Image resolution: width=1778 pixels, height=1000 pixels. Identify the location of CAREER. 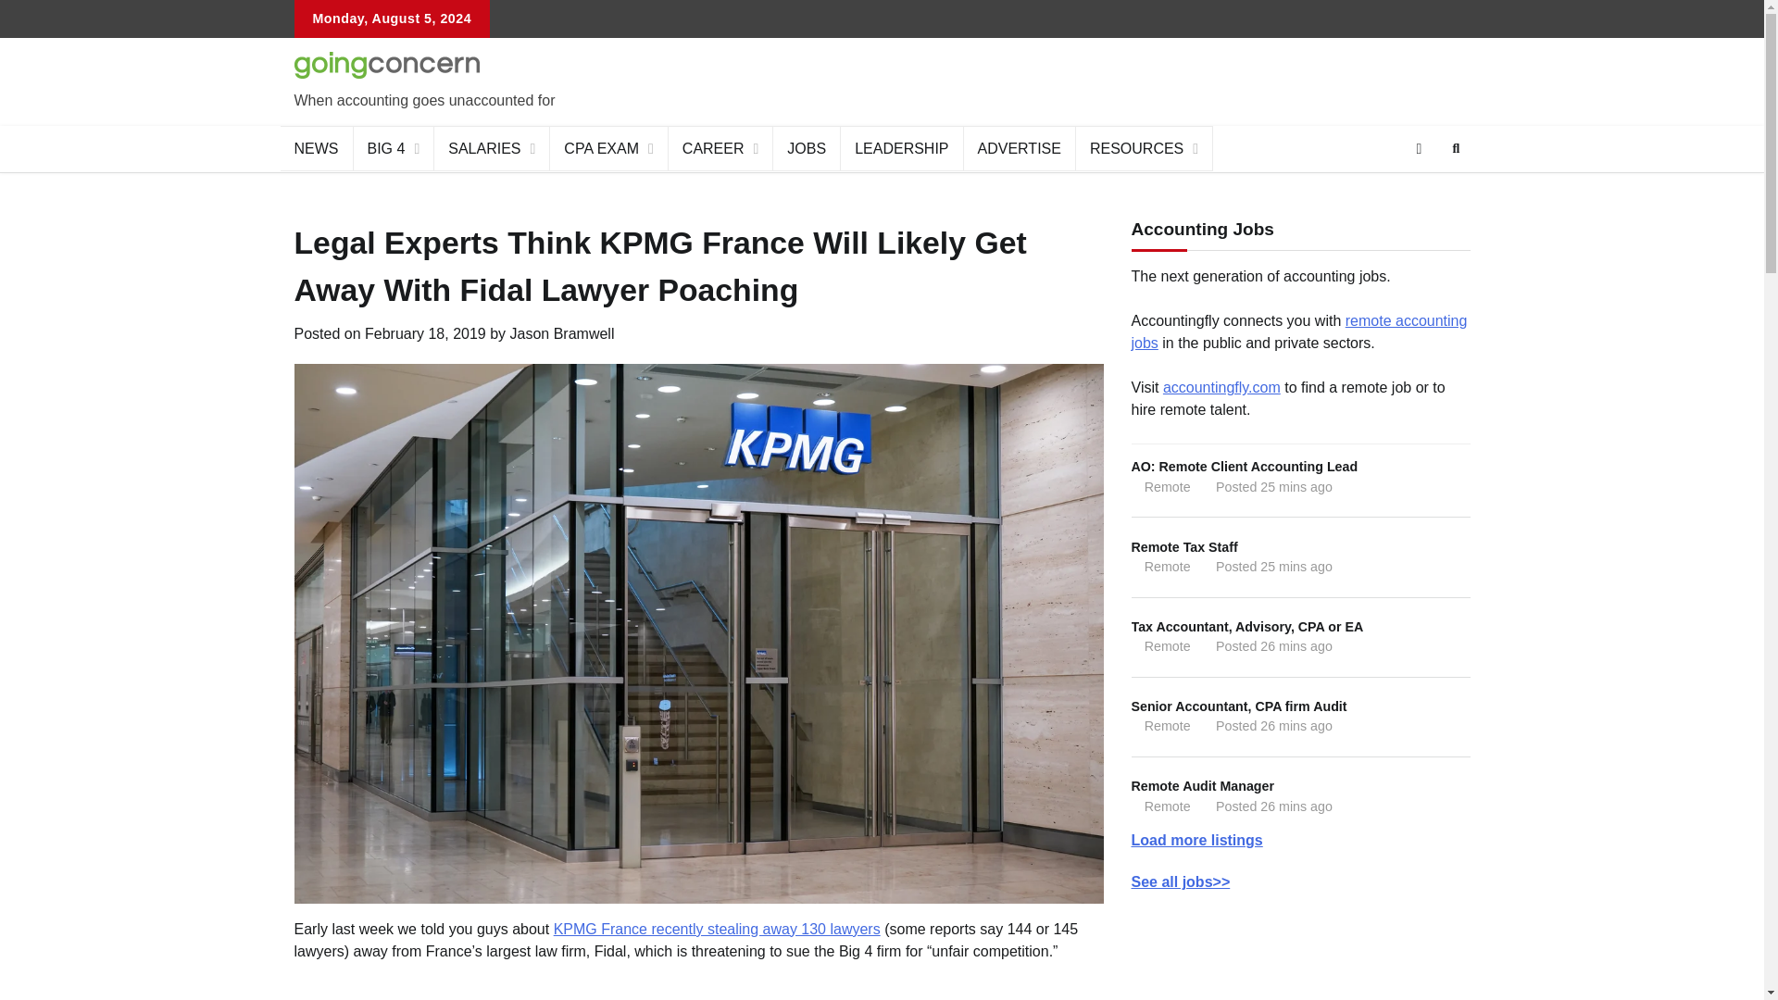
(720, 148).